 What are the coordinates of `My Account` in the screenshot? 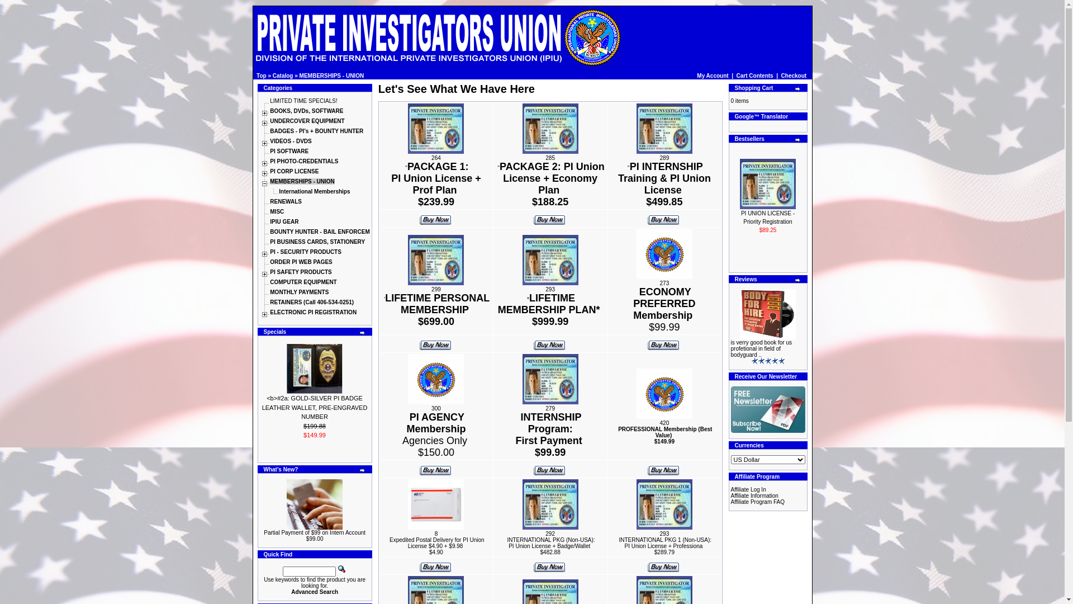 It's located at (713, 76).